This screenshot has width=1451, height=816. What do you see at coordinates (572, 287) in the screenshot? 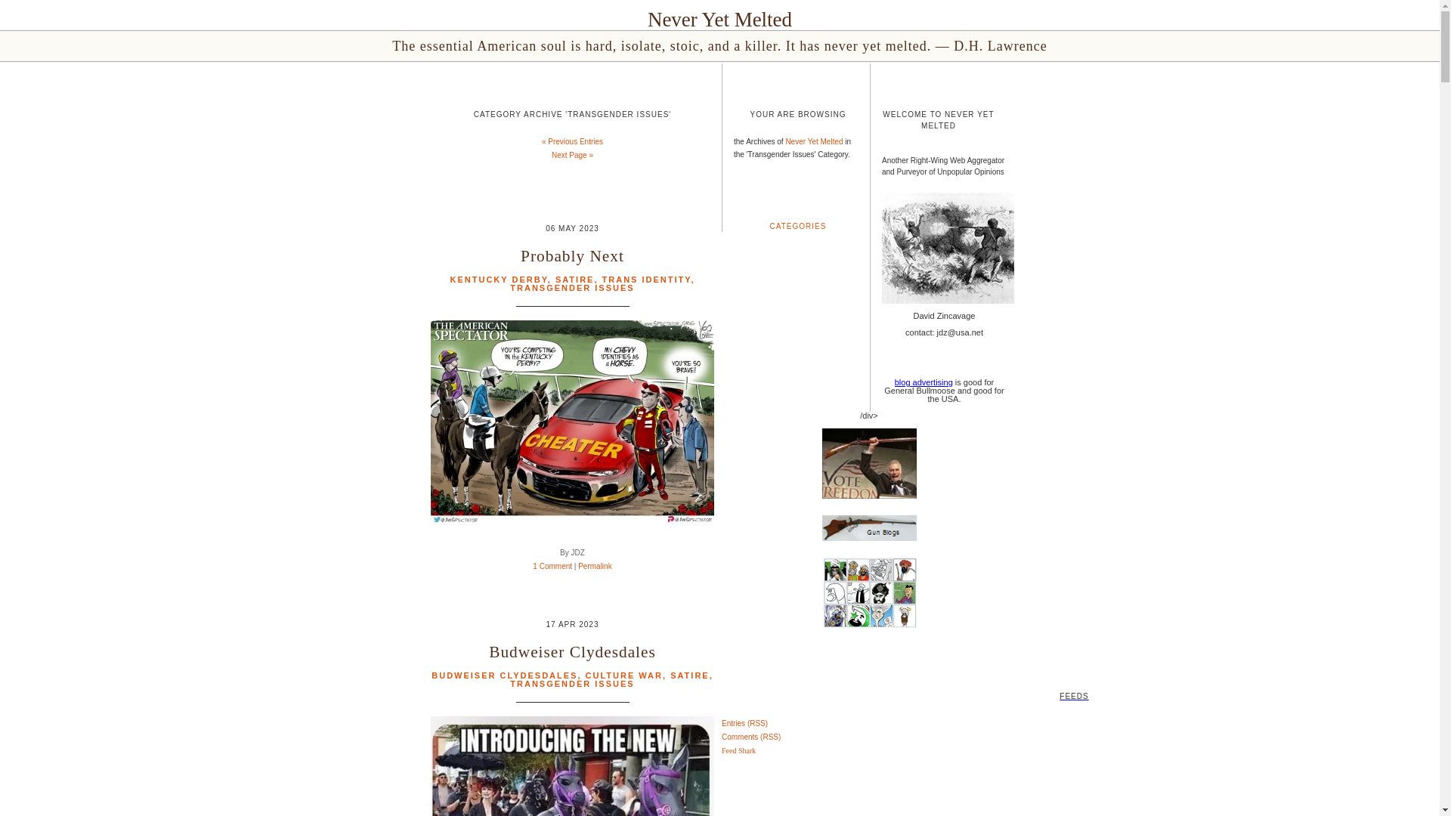
I see `TRANSGENDER ISSUES` at bounding box center [572, 287].